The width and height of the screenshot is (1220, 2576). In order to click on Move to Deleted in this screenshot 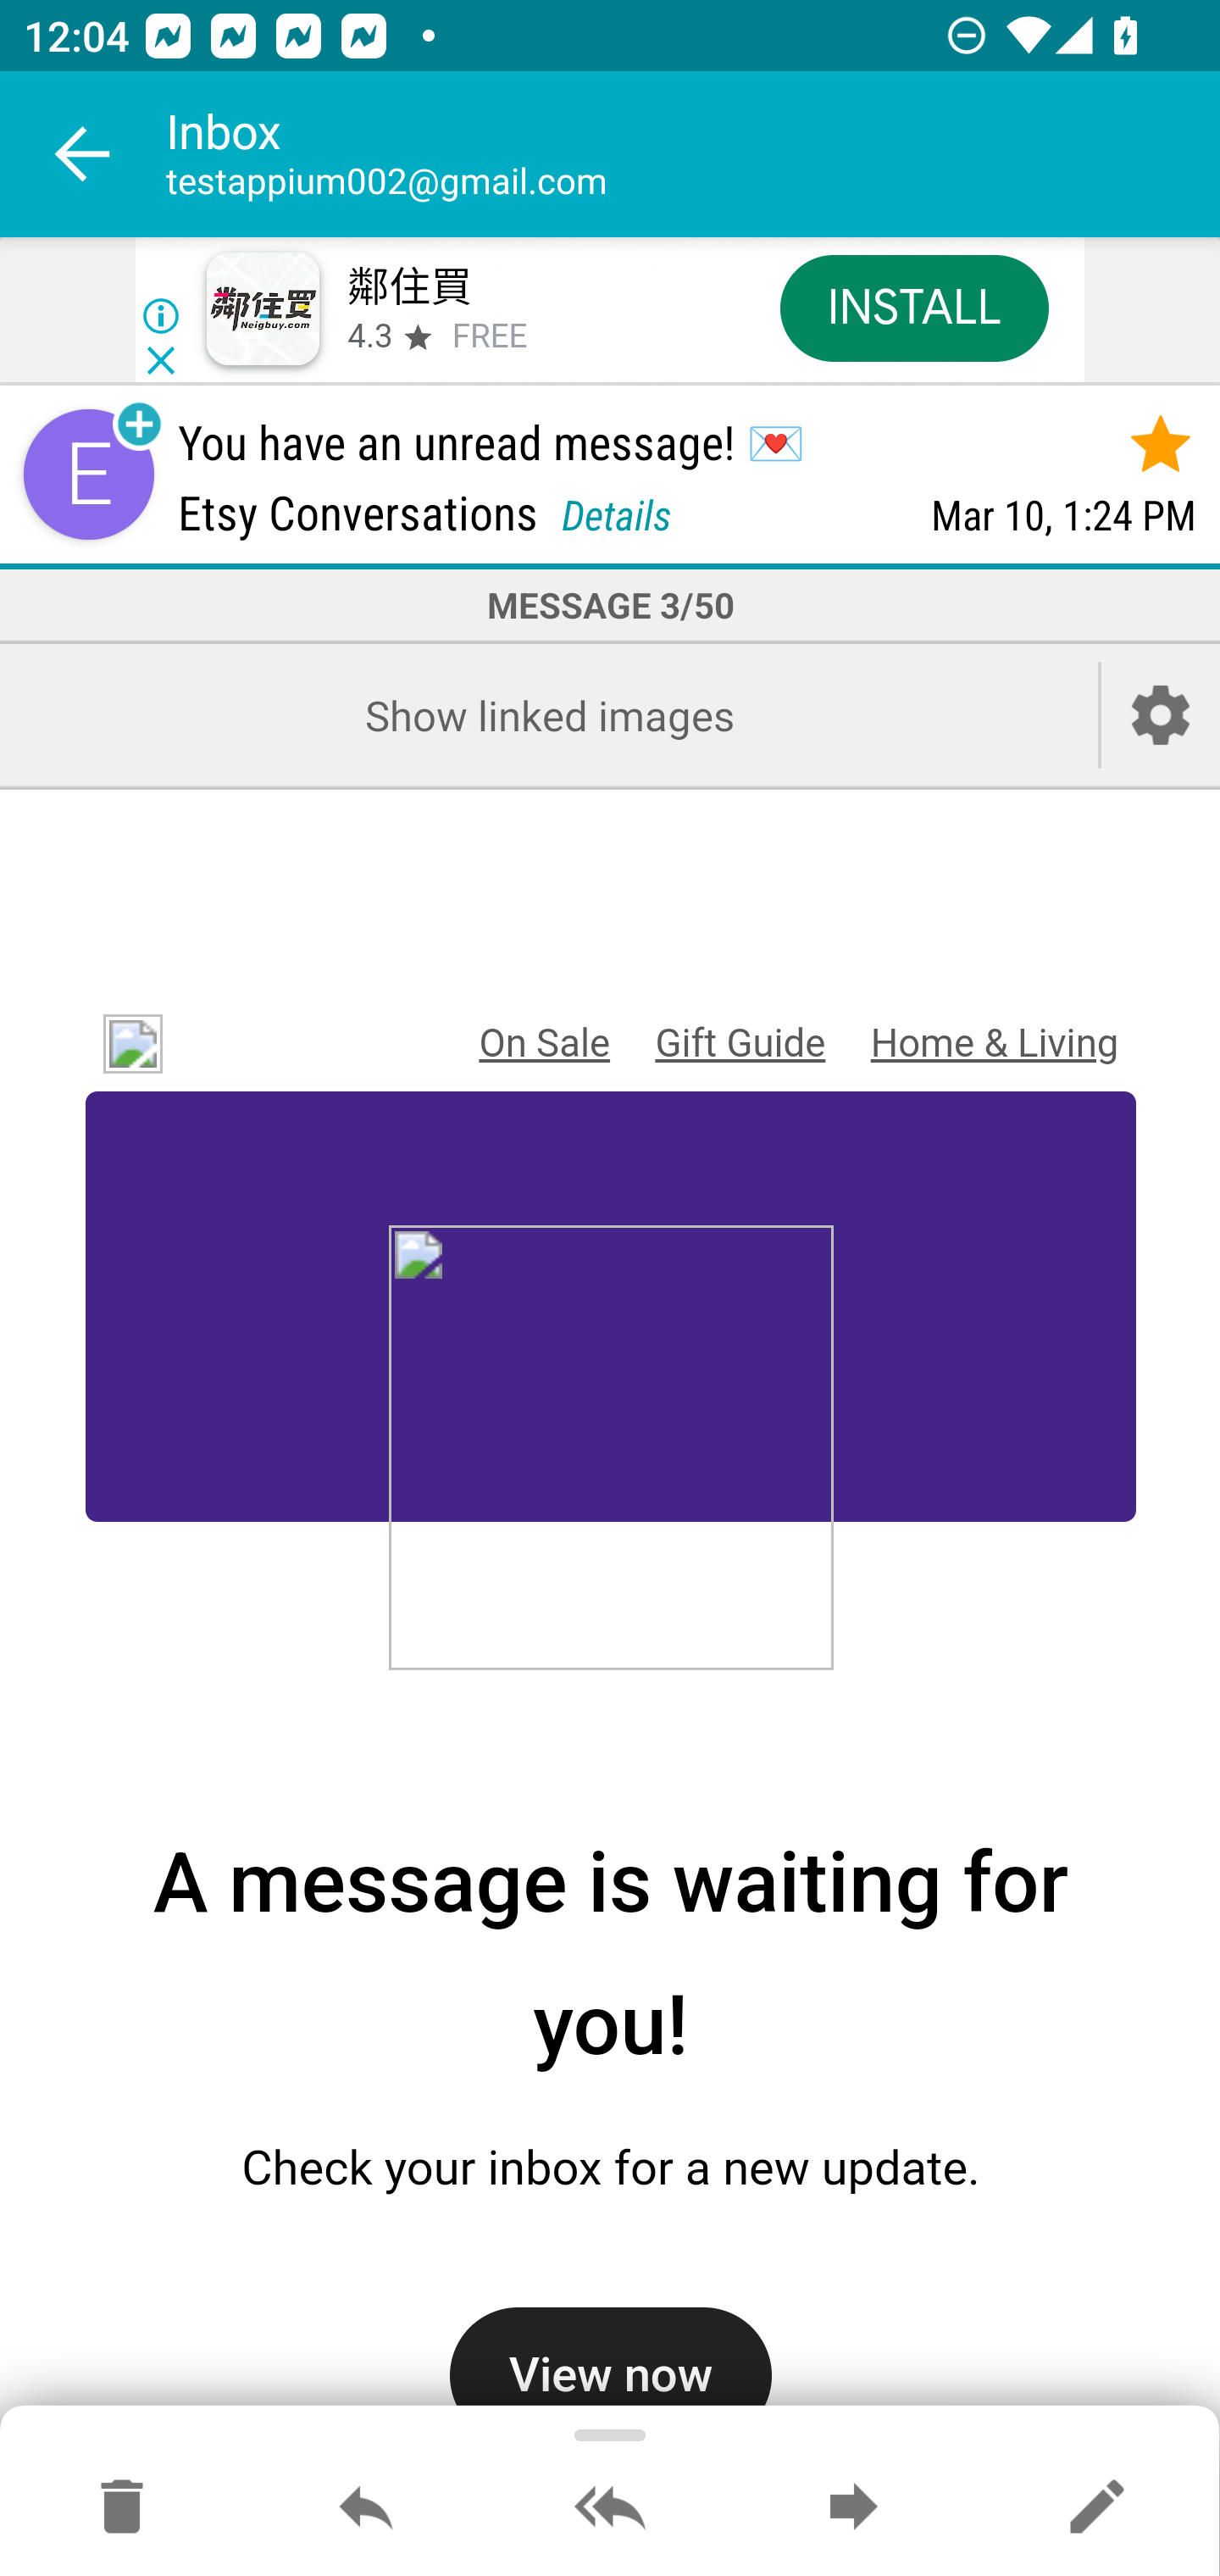, I will do `click(122, 2508)`.